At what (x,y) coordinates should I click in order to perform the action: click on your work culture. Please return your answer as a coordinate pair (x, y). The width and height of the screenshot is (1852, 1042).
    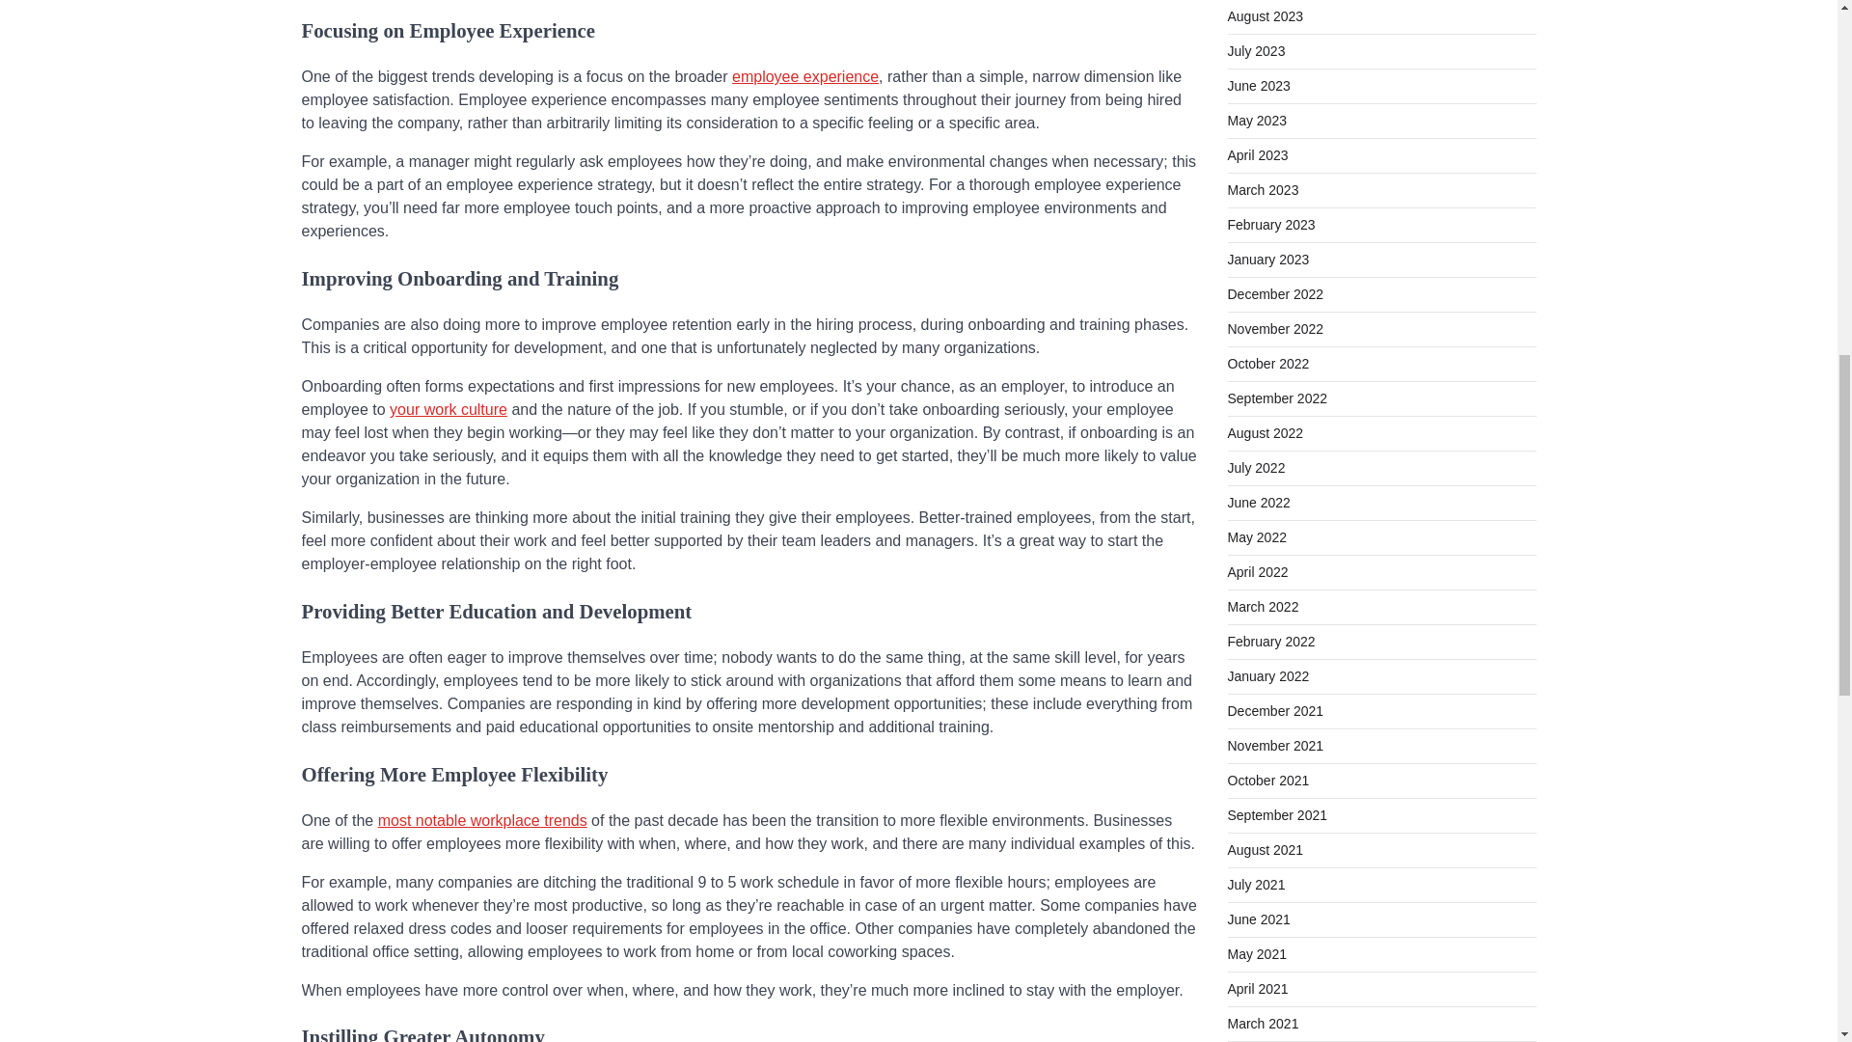
    Looking at the image, I should click on (448, 409).